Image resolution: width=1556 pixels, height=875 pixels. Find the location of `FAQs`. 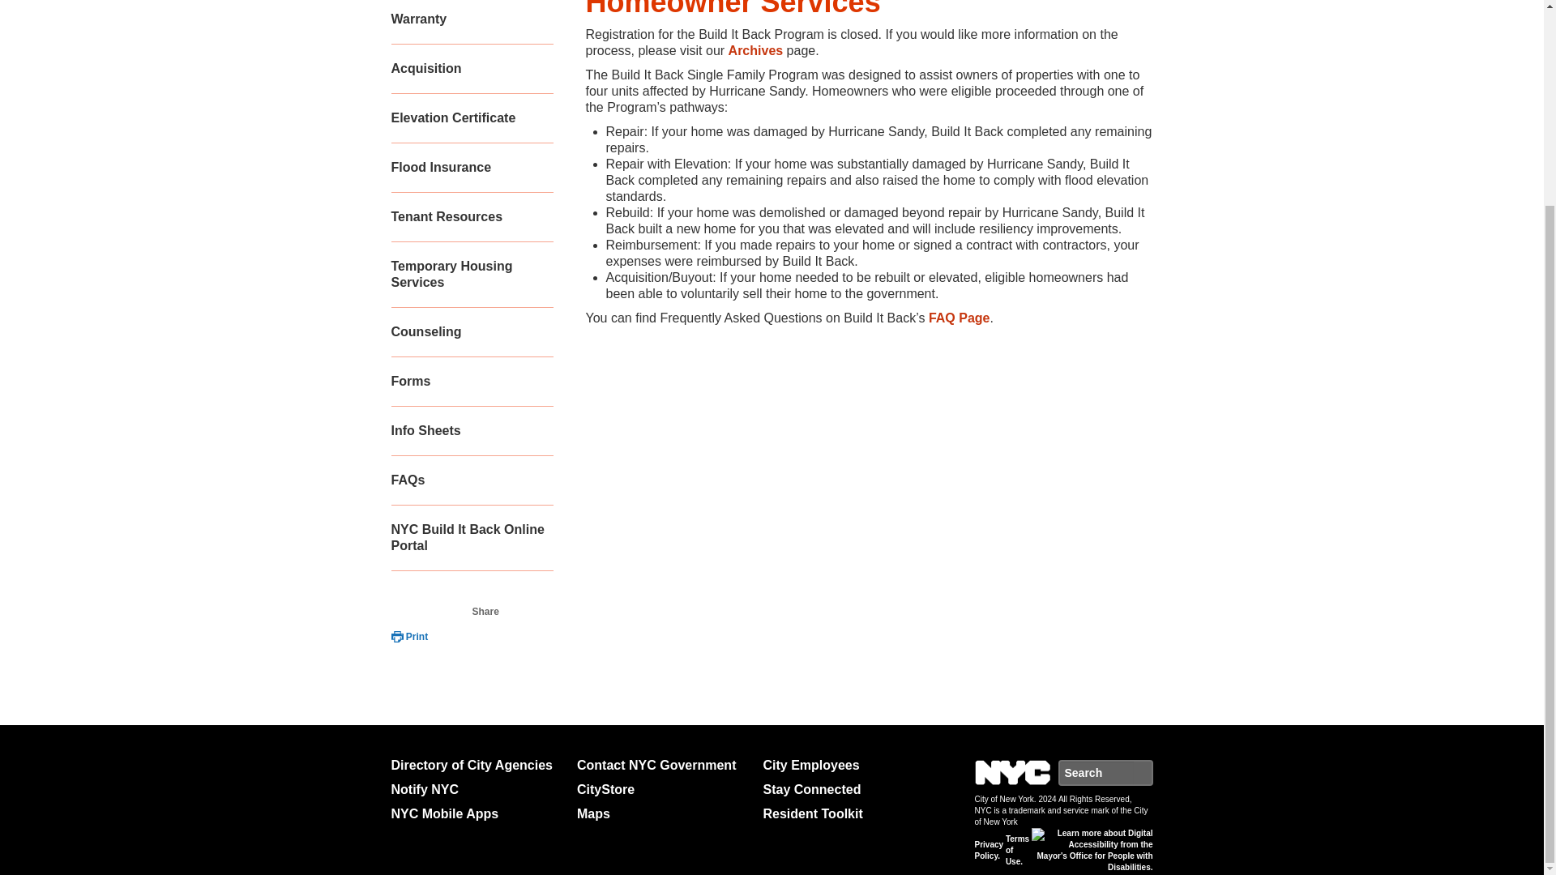

FAQs is located at coordinates (471, 480).